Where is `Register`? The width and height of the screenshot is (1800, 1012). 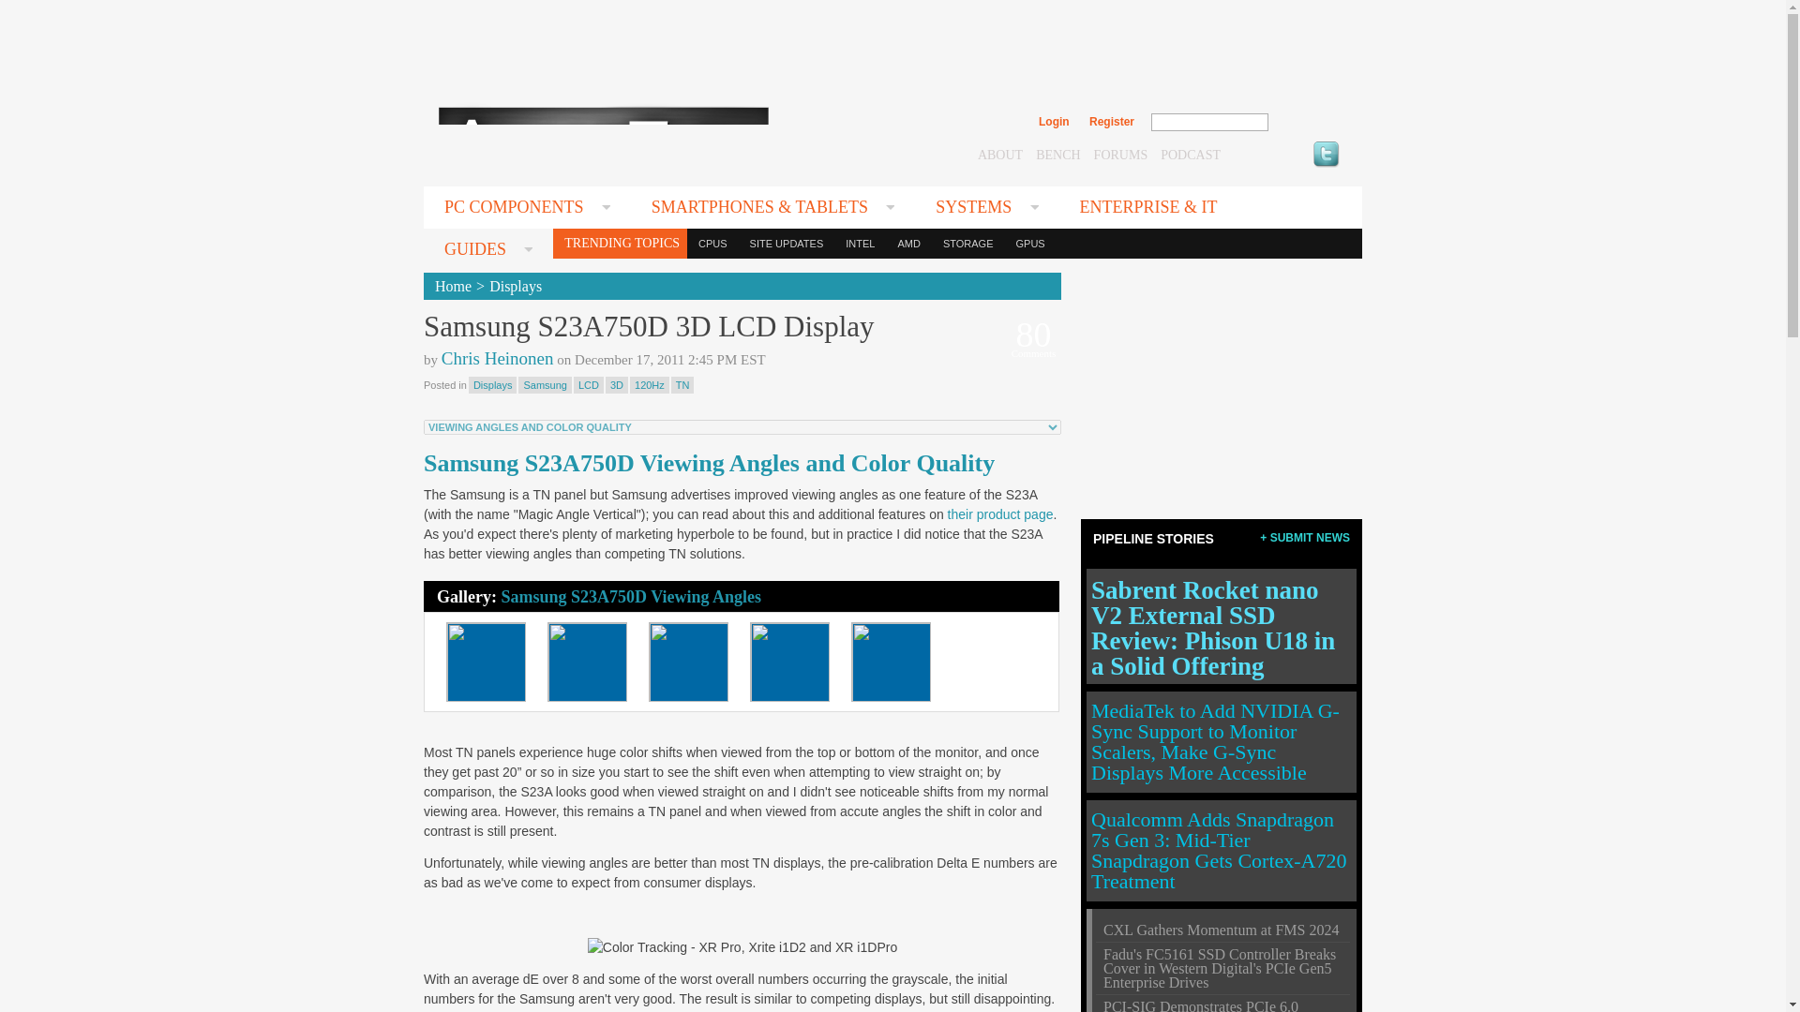
Register is located at coordinates (1111, 122).